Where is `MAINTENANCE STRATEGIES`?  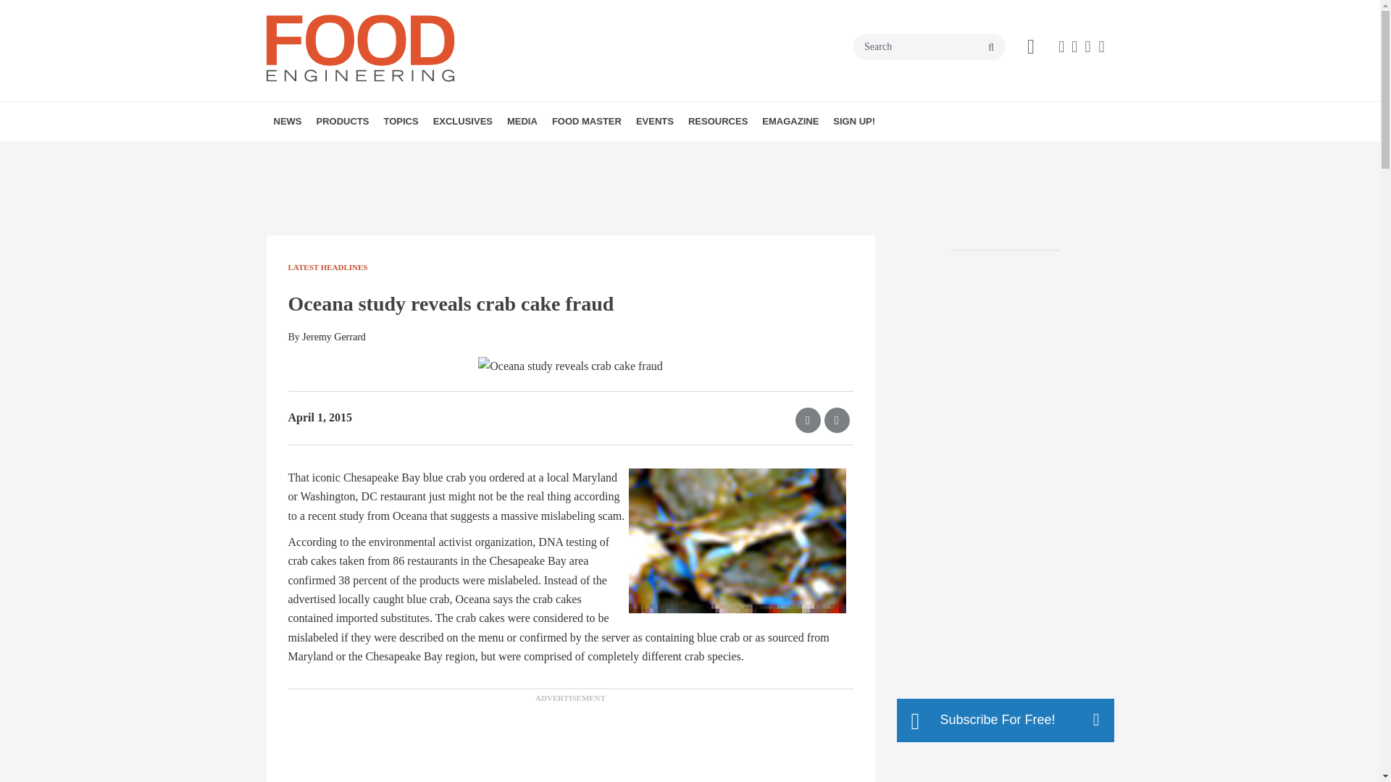
MAINTENANCE STRATEGIES is located at coordinates (496, 153).